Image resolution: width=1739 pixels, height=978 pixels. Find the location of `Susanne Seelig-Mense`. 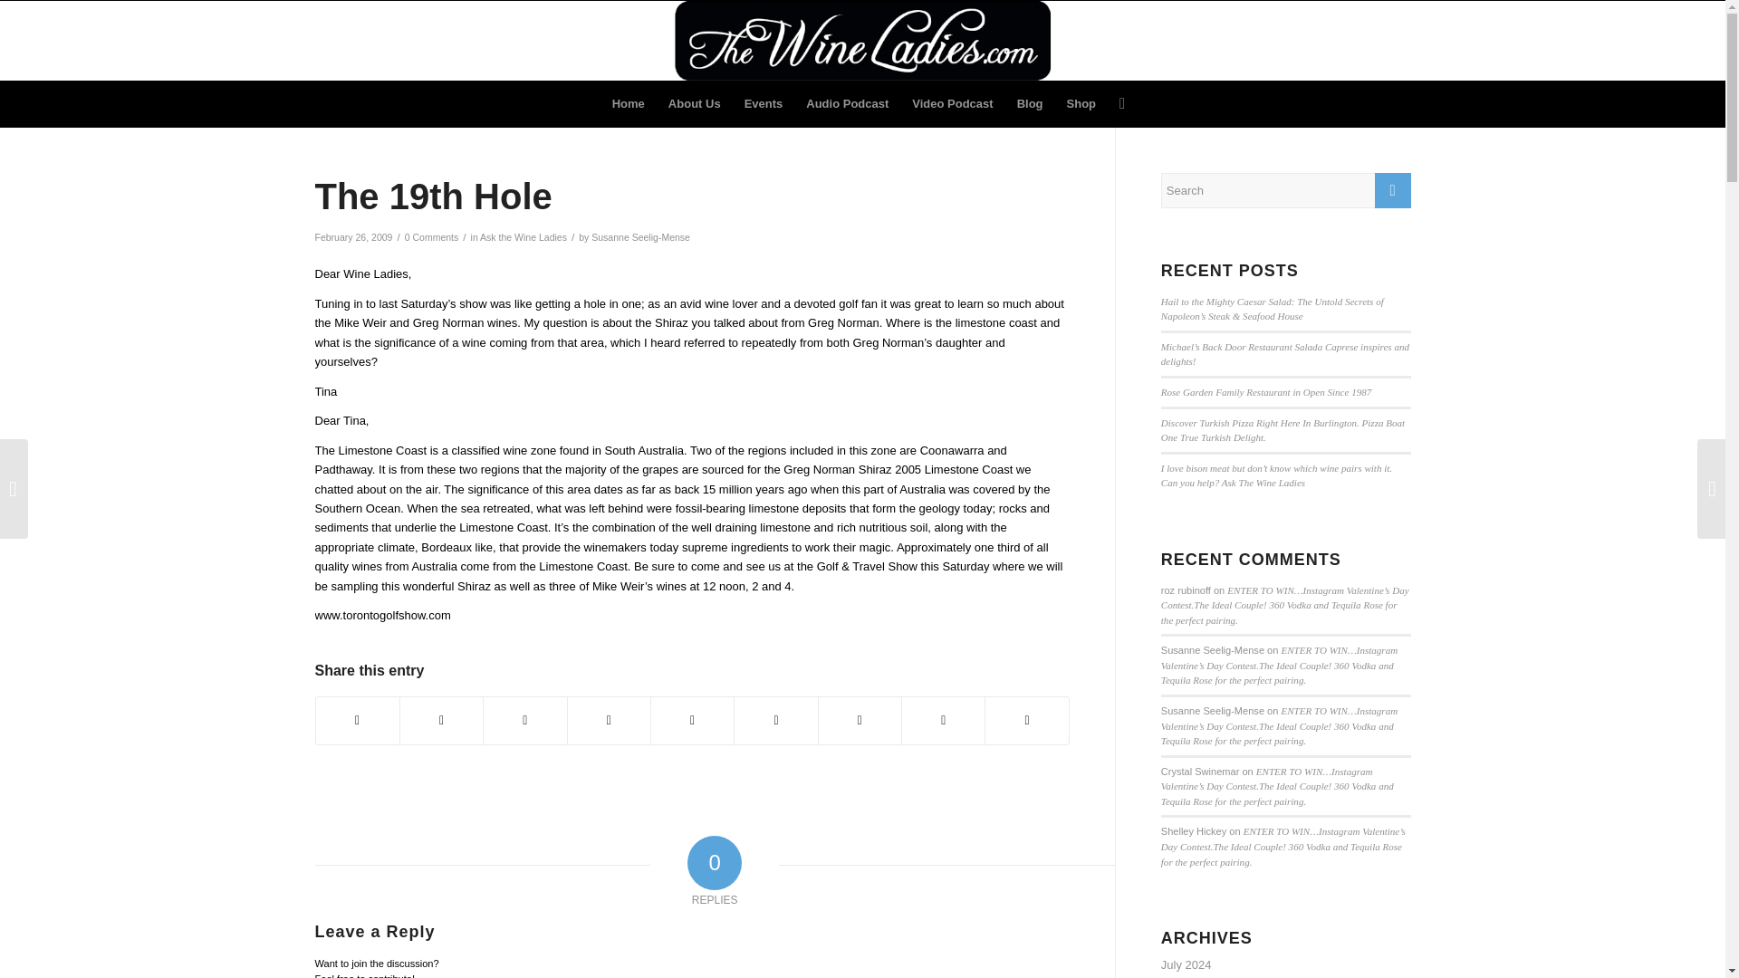

Susanne Seelig-Mense is located at coordinates (640, 236).